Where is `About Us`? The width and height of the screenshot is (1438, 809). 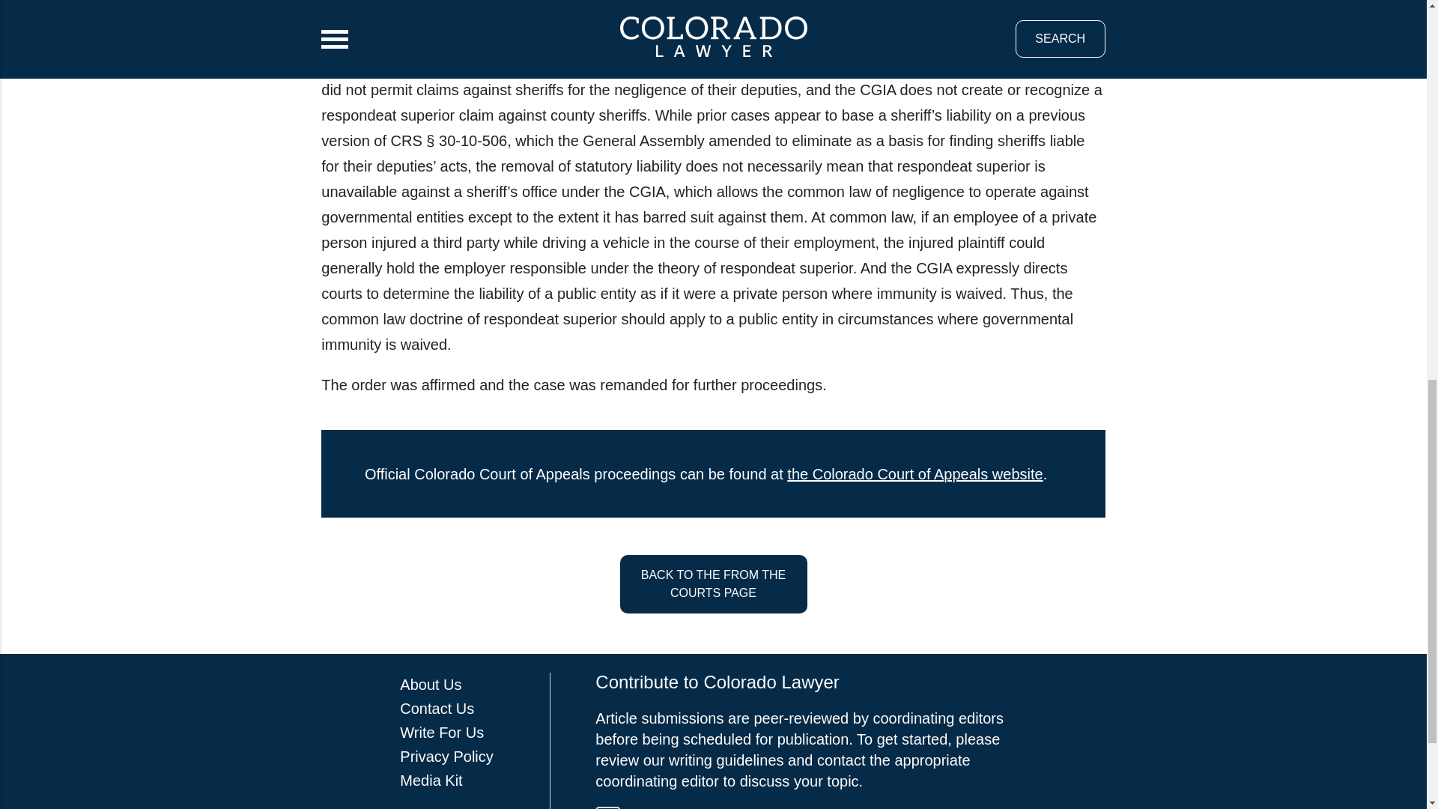 About Us is located at coordinates (430, 684).